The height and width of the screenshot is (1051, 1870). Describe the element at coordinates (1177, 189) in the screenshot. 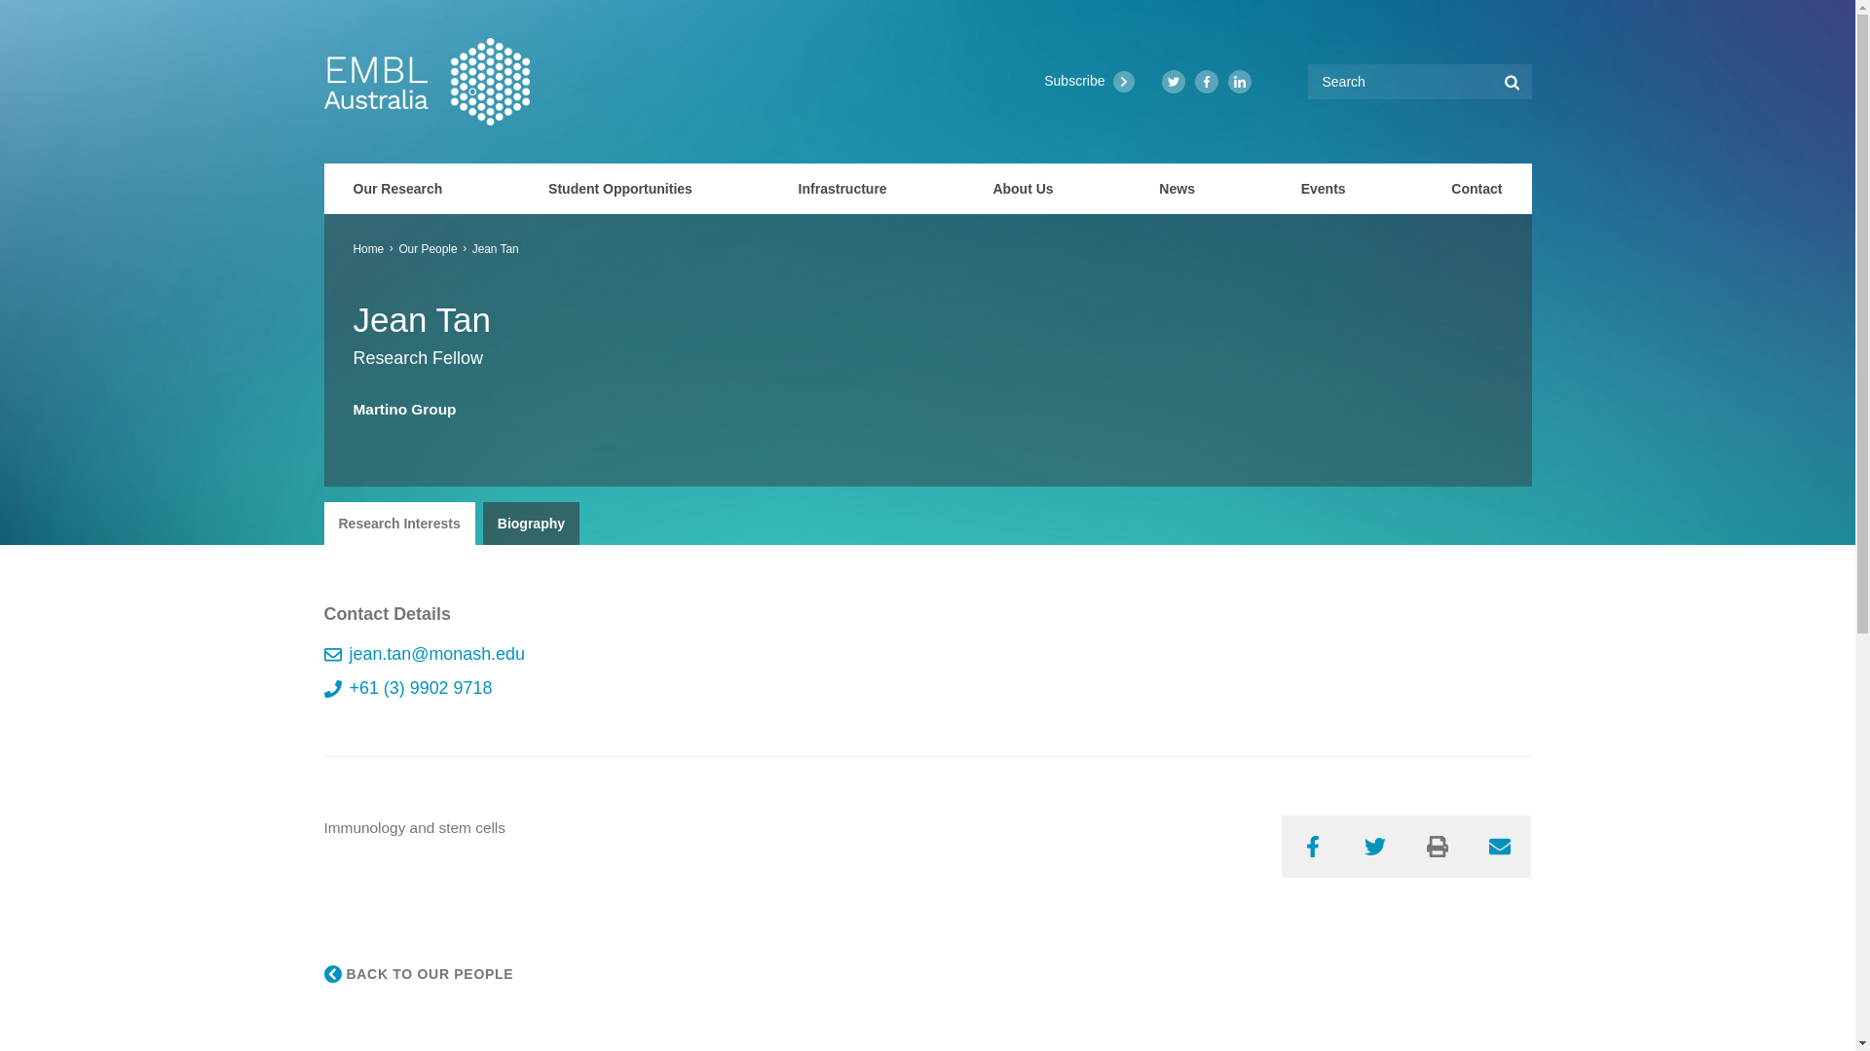

I see `News` at that location.